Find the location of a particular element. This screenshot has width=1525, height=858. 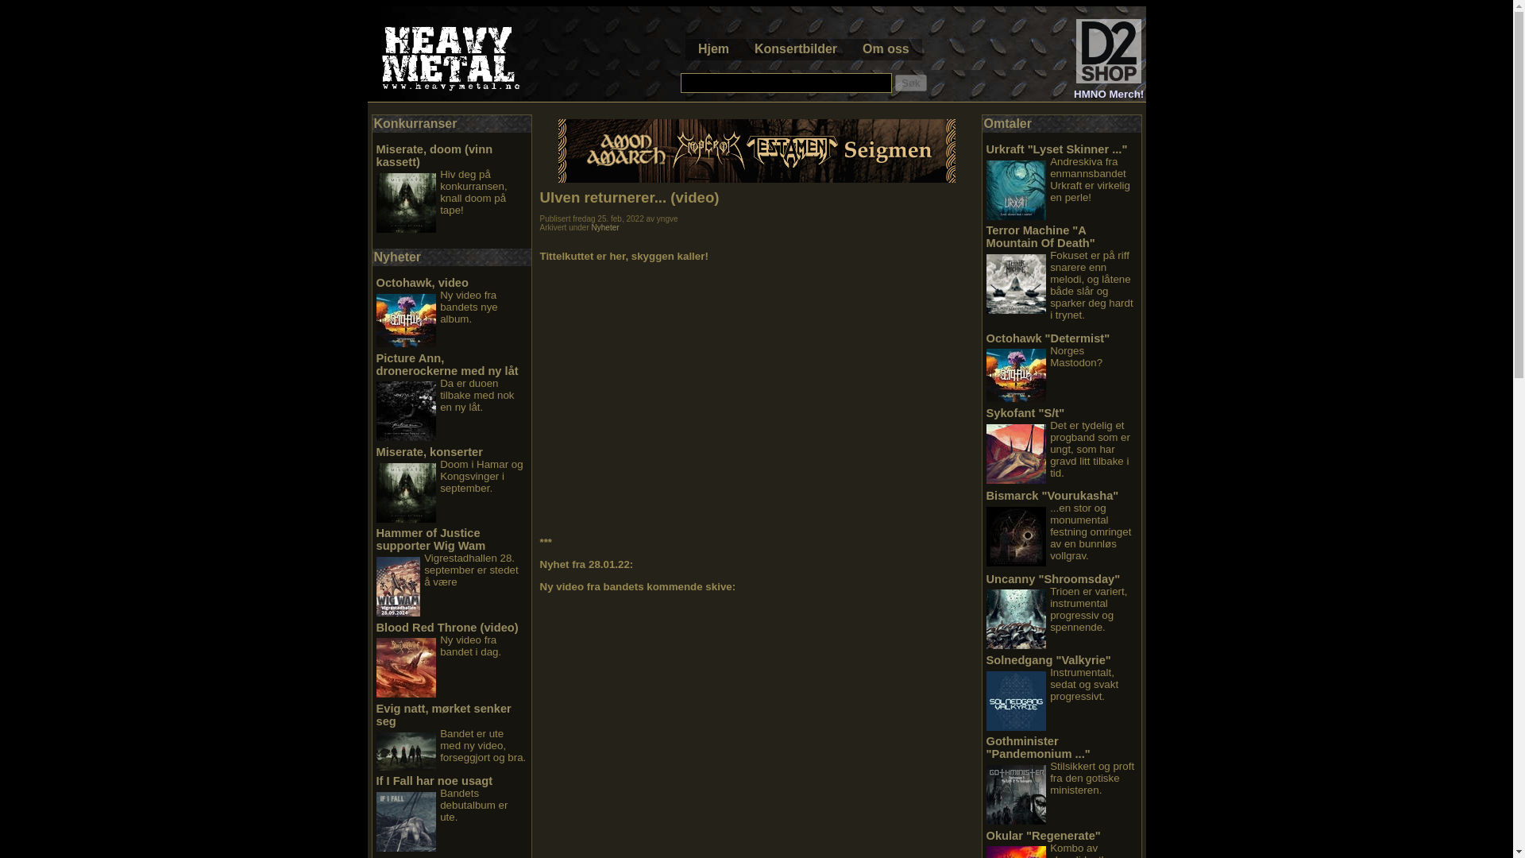

If I Fall Album 24 is located at coordinates (407, 821).